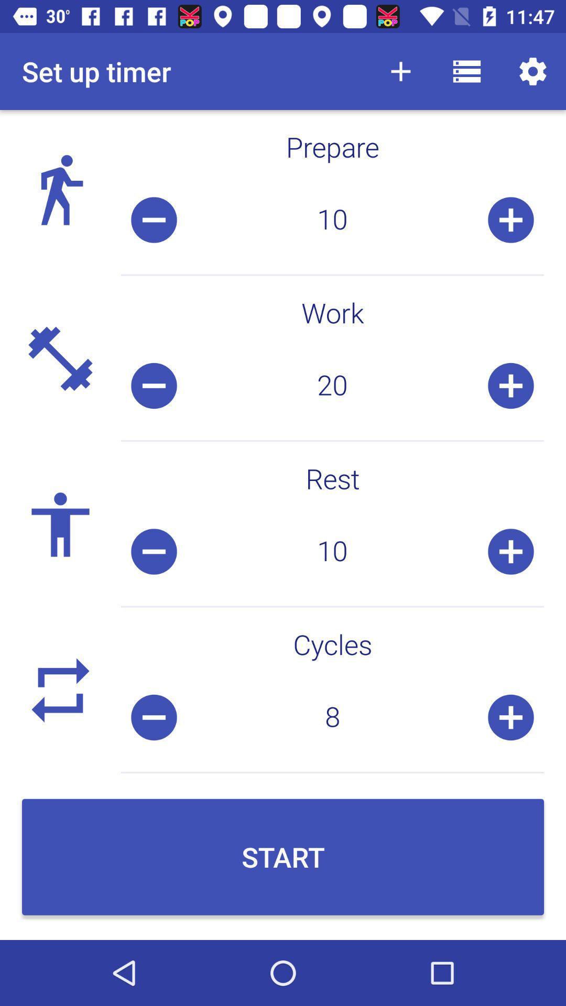 This screenshot has width=566, height=1006. Describe the element at coordinates (332, 717) in the screenshot. I see `launch icon above start item` at that location.